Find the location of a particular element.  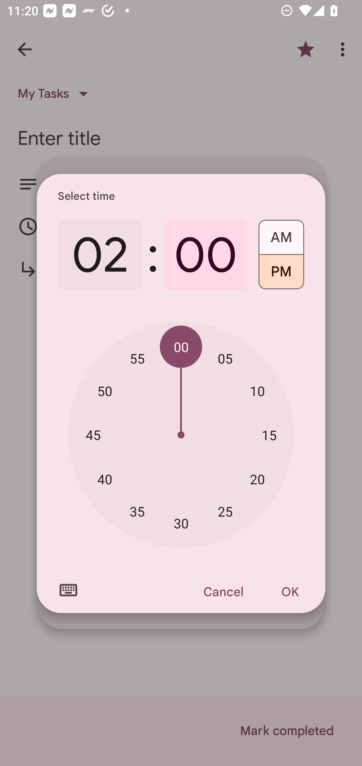

PM is located at coordinates (281, 275).